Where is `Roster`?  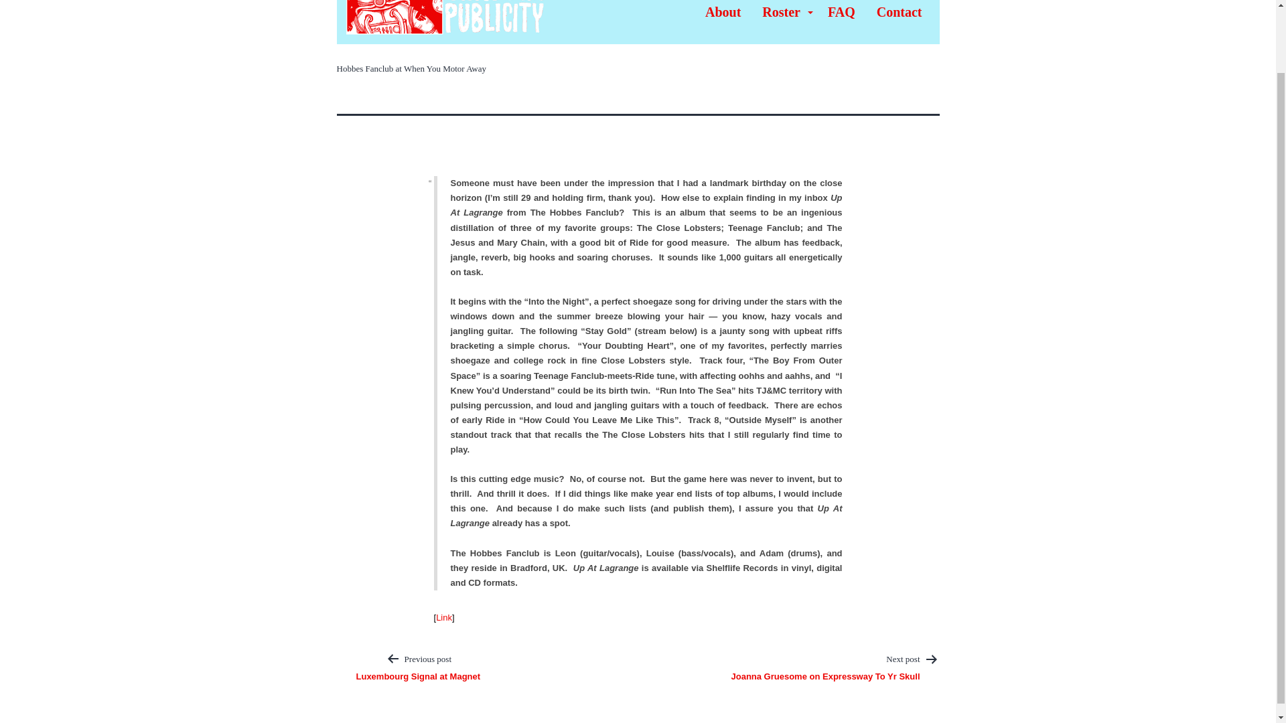
Roster is located at coordinates (784, 12).